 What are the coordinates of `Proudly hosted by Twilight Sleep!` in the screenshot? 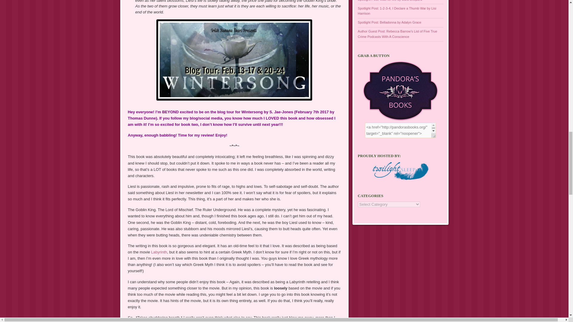 It's located at (400, 172).